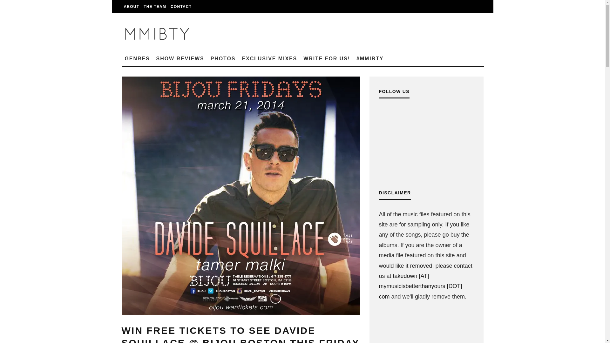 This screenshot has height=343, width=610. What do you see at coordinates (137, 59) in the screenshot?
I see `GENRES` at bounding box center [137, 59].